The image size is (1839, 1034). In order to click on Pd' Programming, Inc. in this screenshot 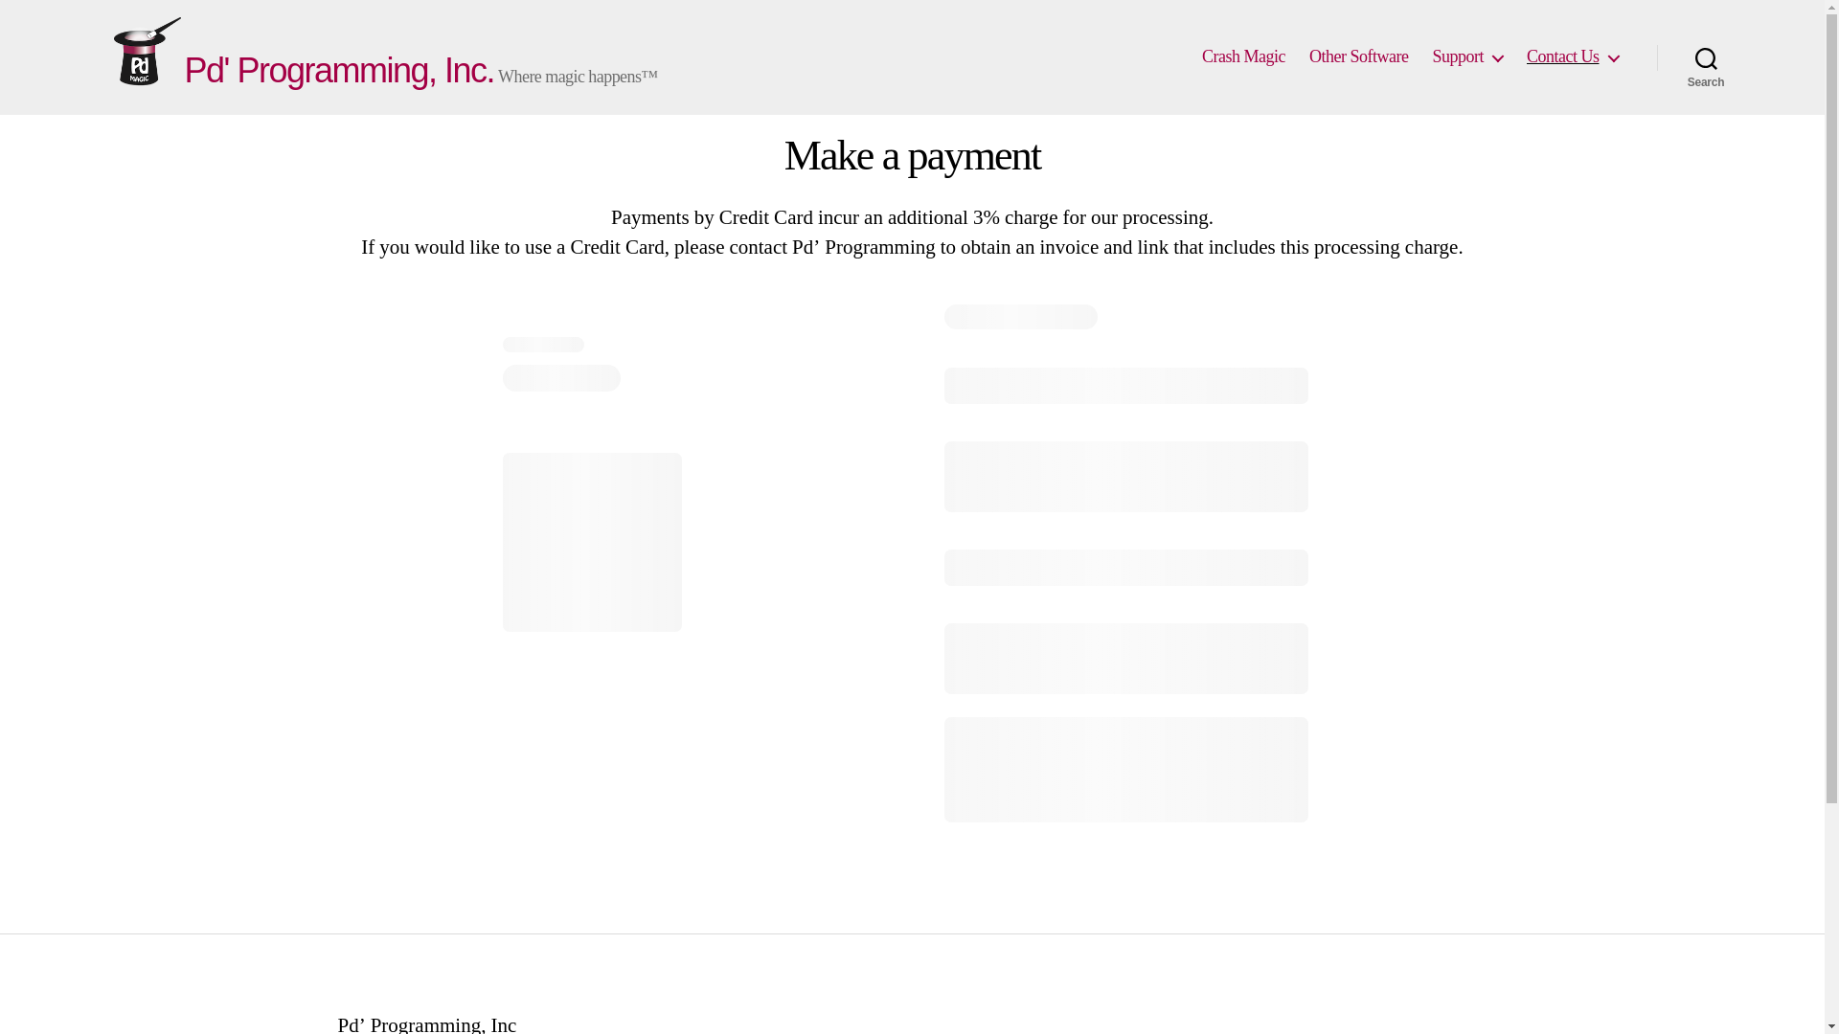, I will do `click(339, 71)`.